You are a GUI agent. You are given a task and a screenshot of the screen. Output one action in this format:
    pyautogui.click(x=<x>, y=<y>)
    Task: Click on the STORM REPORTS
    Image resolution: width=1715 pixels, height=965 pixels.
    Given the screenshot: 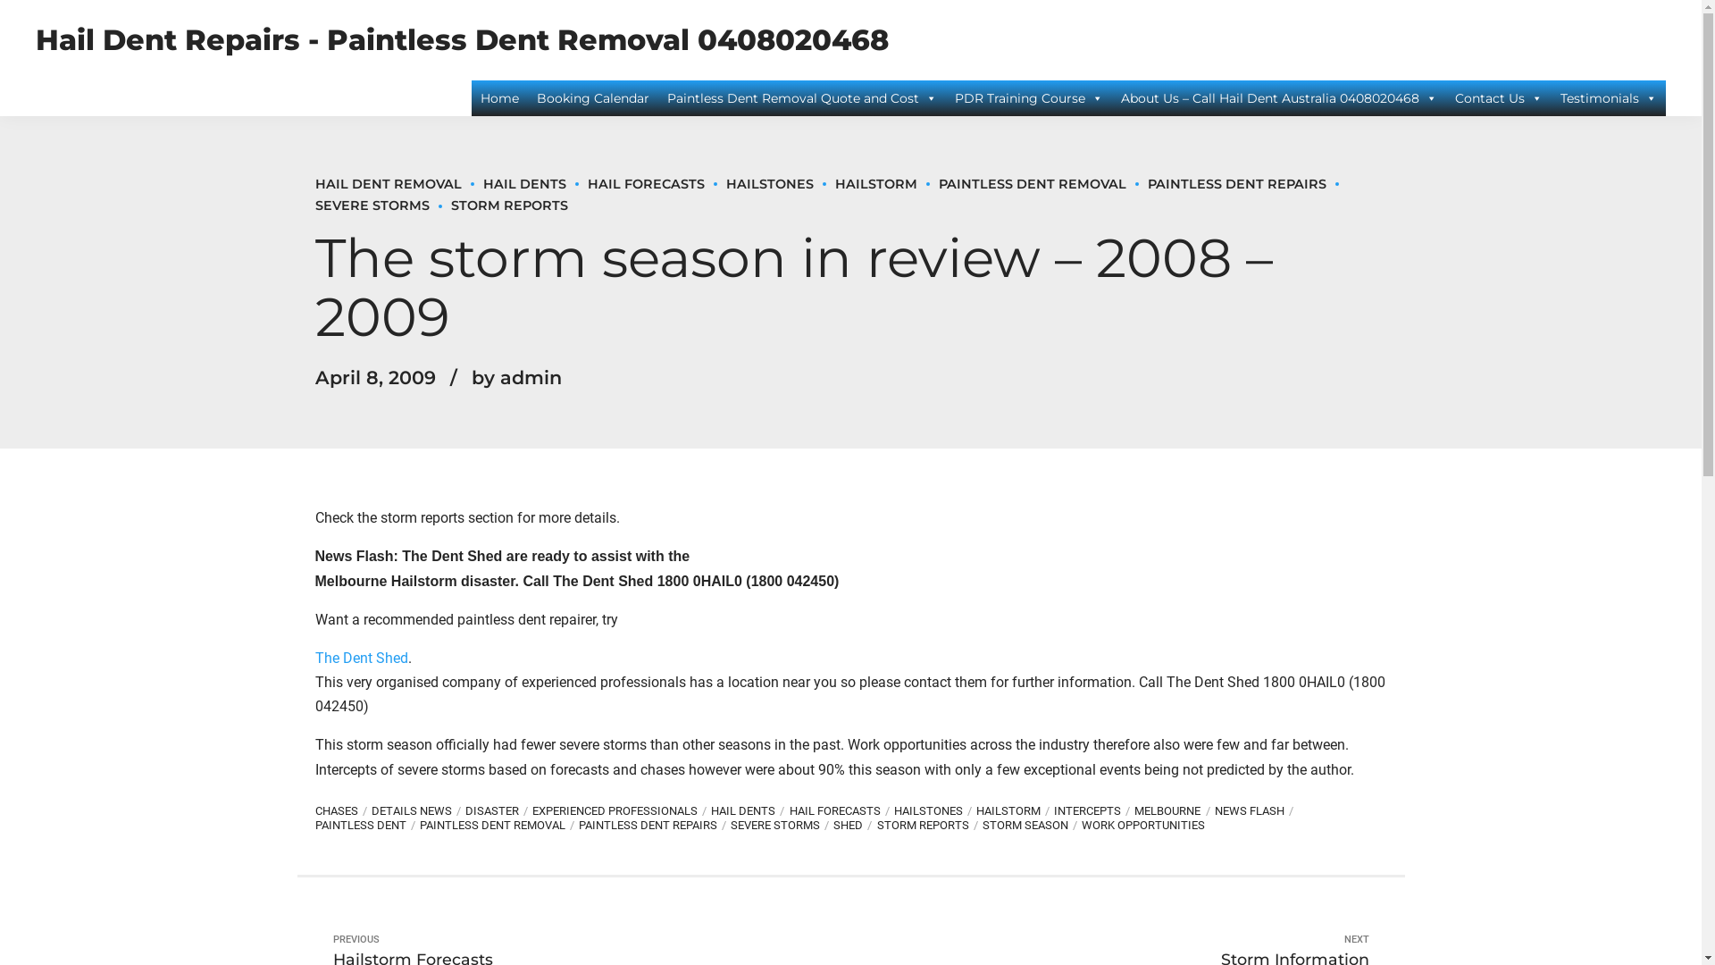 What is the action you would take?
    pyautogui.click(x=498, y=206)
    